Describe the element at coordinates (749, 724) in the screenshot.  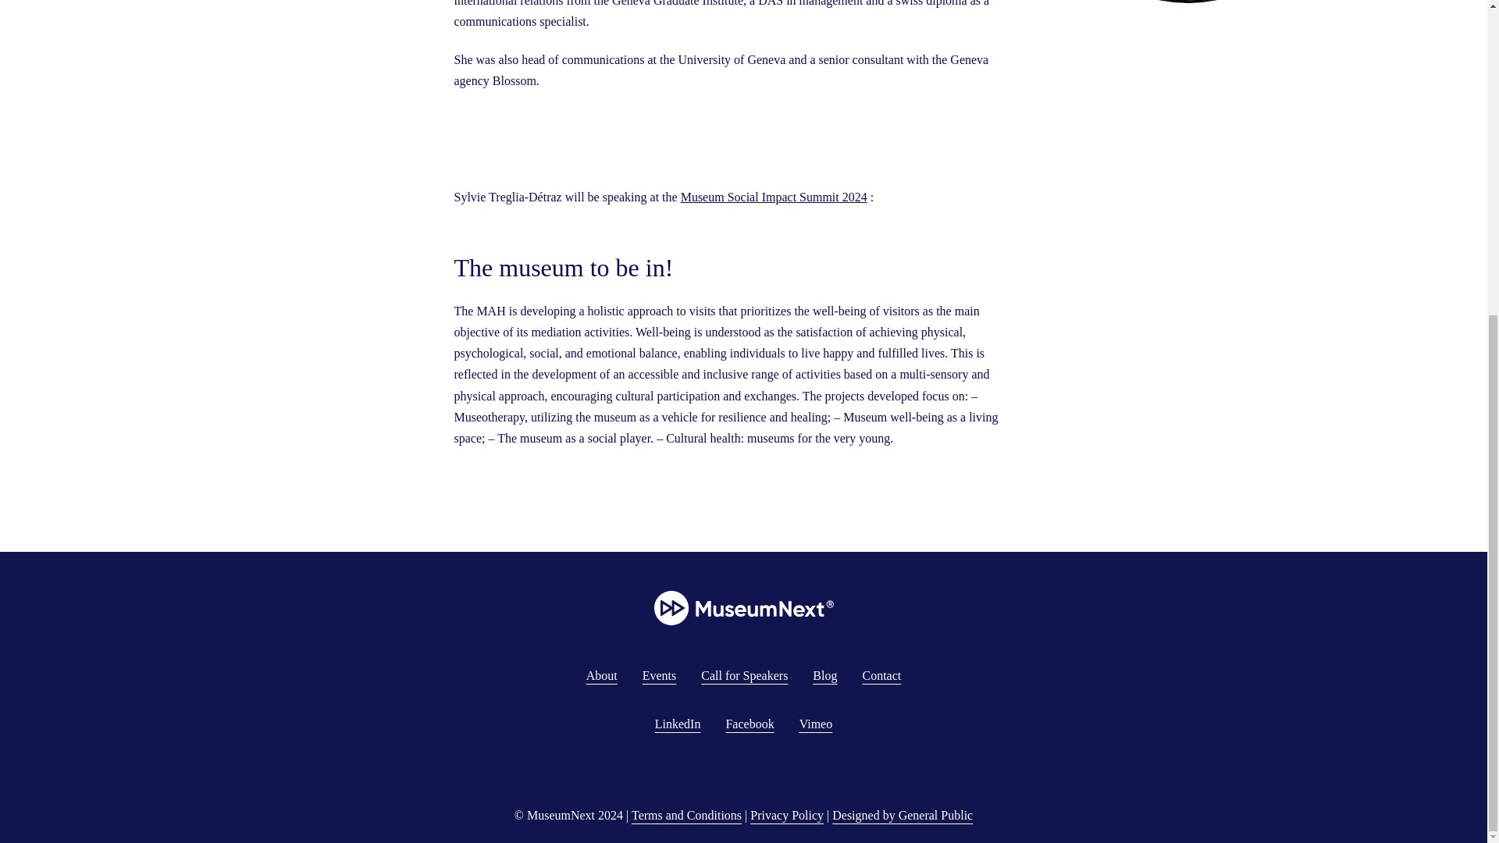
I see `Facebook` at that location.